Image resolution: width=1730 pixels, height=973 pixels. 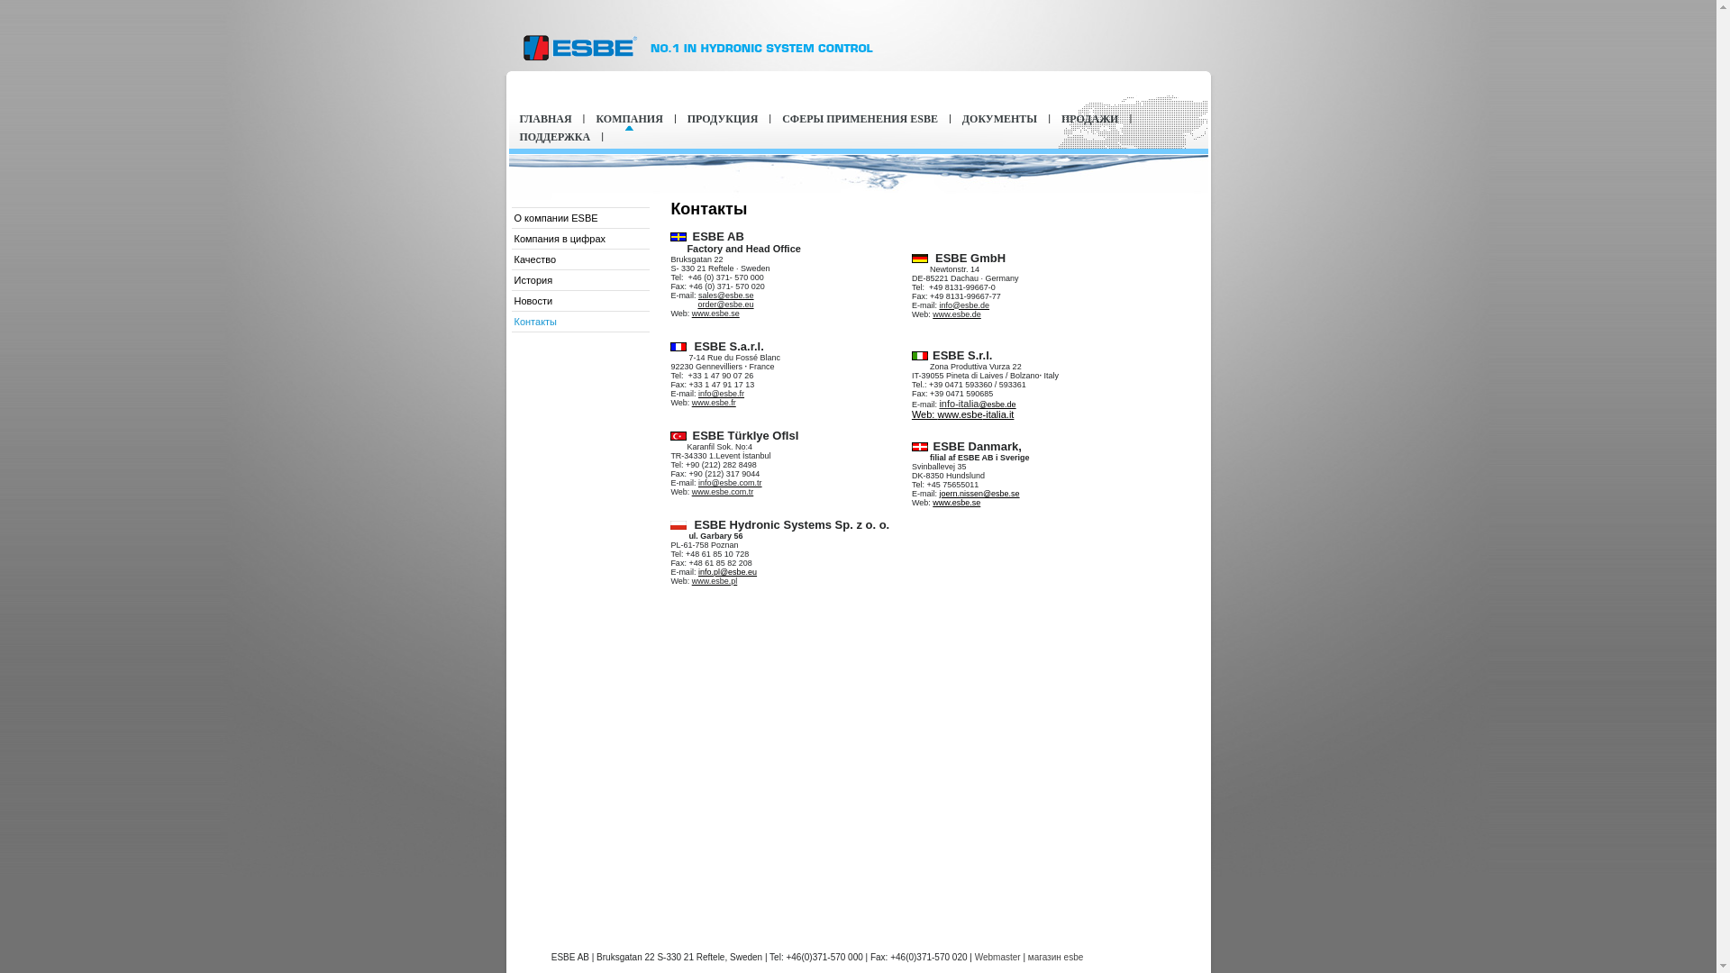 What do you see at coordinates (957, 314) in the screenshot?
I see `www.esbe.de` at bounding box center [957, 314].